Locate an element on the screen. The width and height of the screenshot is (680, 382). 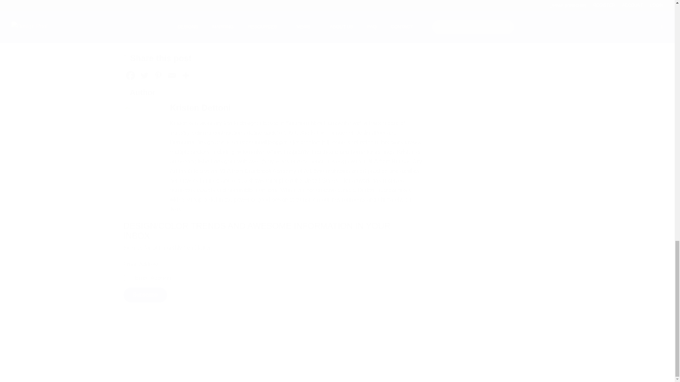
More is located at coordinates (186, 75).